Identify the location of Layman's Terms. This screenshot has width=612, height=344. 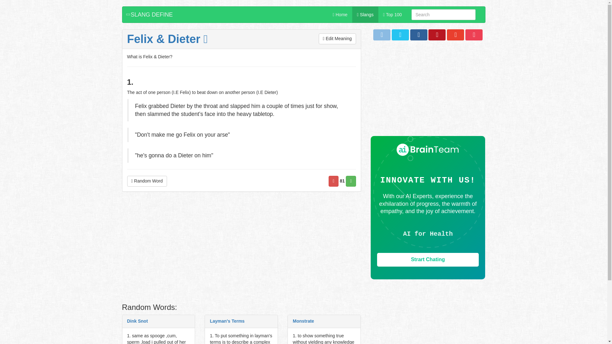
(227, 321).